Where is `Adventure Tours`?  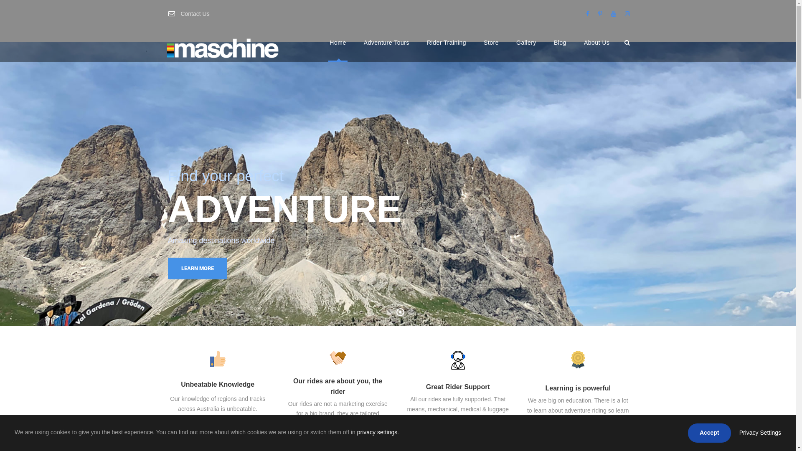
Adventure Tours is located at coordinates (386, 50).